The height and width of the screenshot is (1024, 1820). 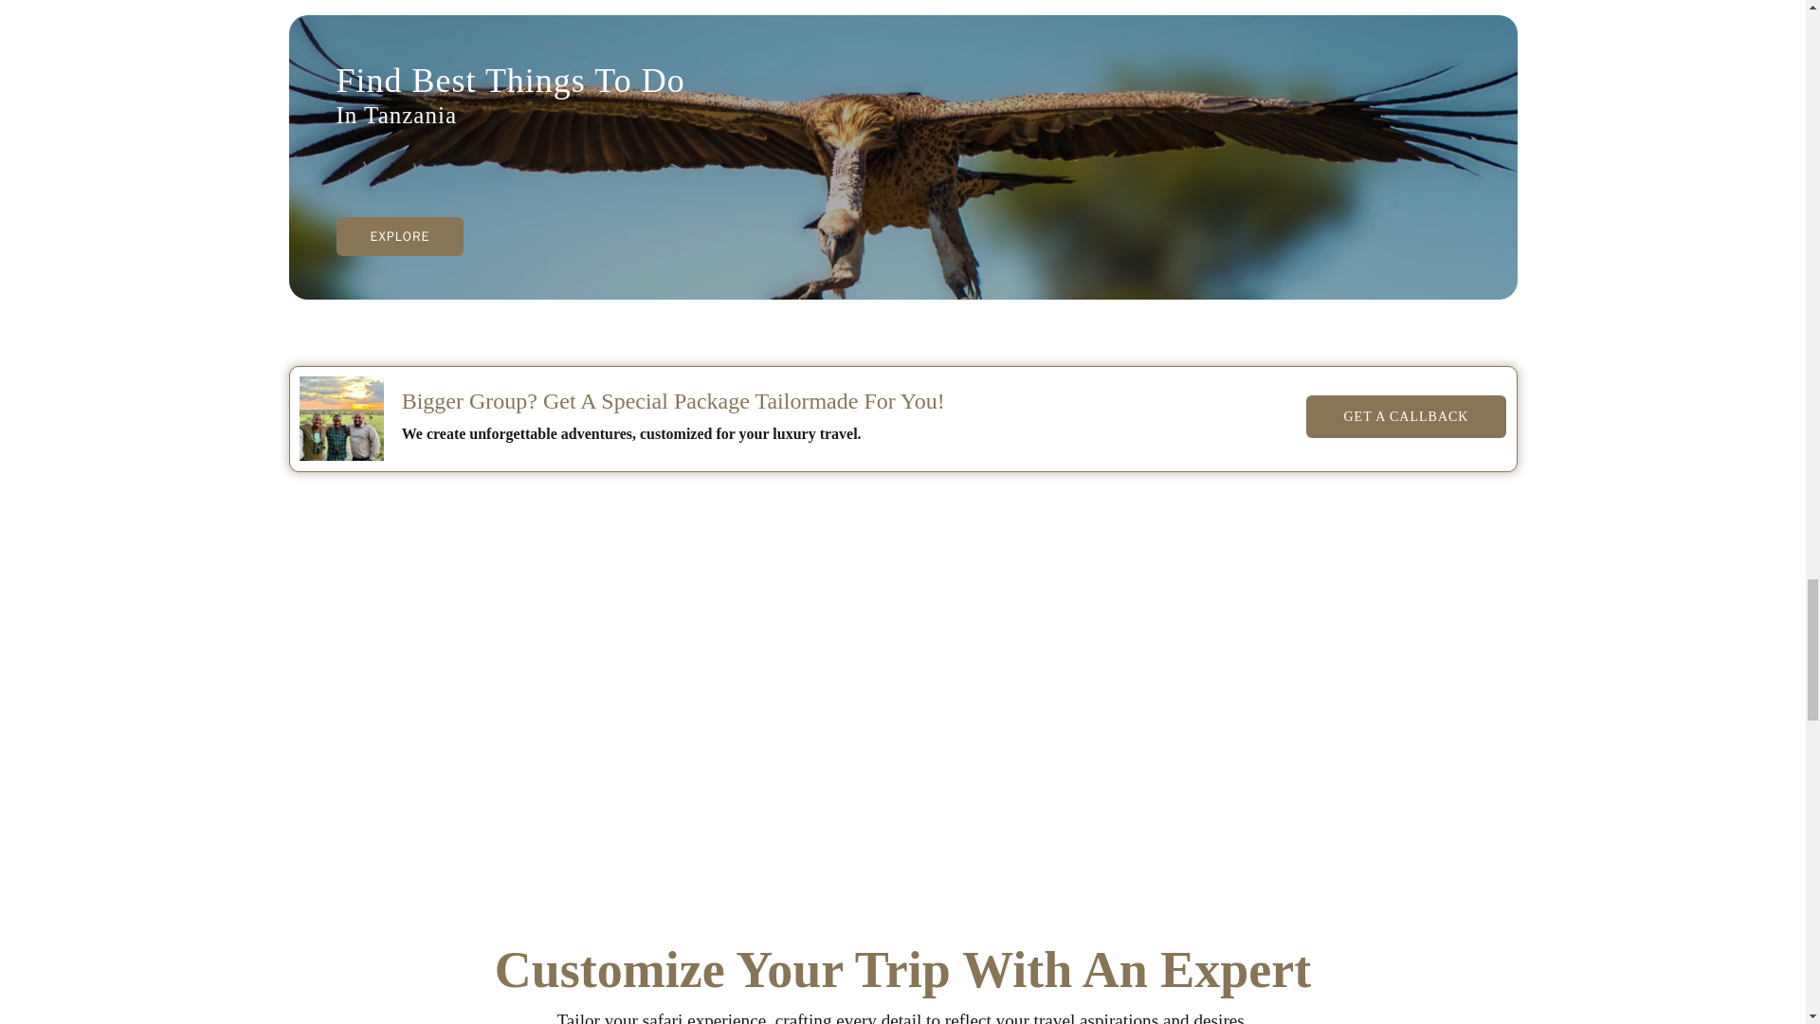 I want to click on GET A CALLBACK, so click(x=1407, y=416).